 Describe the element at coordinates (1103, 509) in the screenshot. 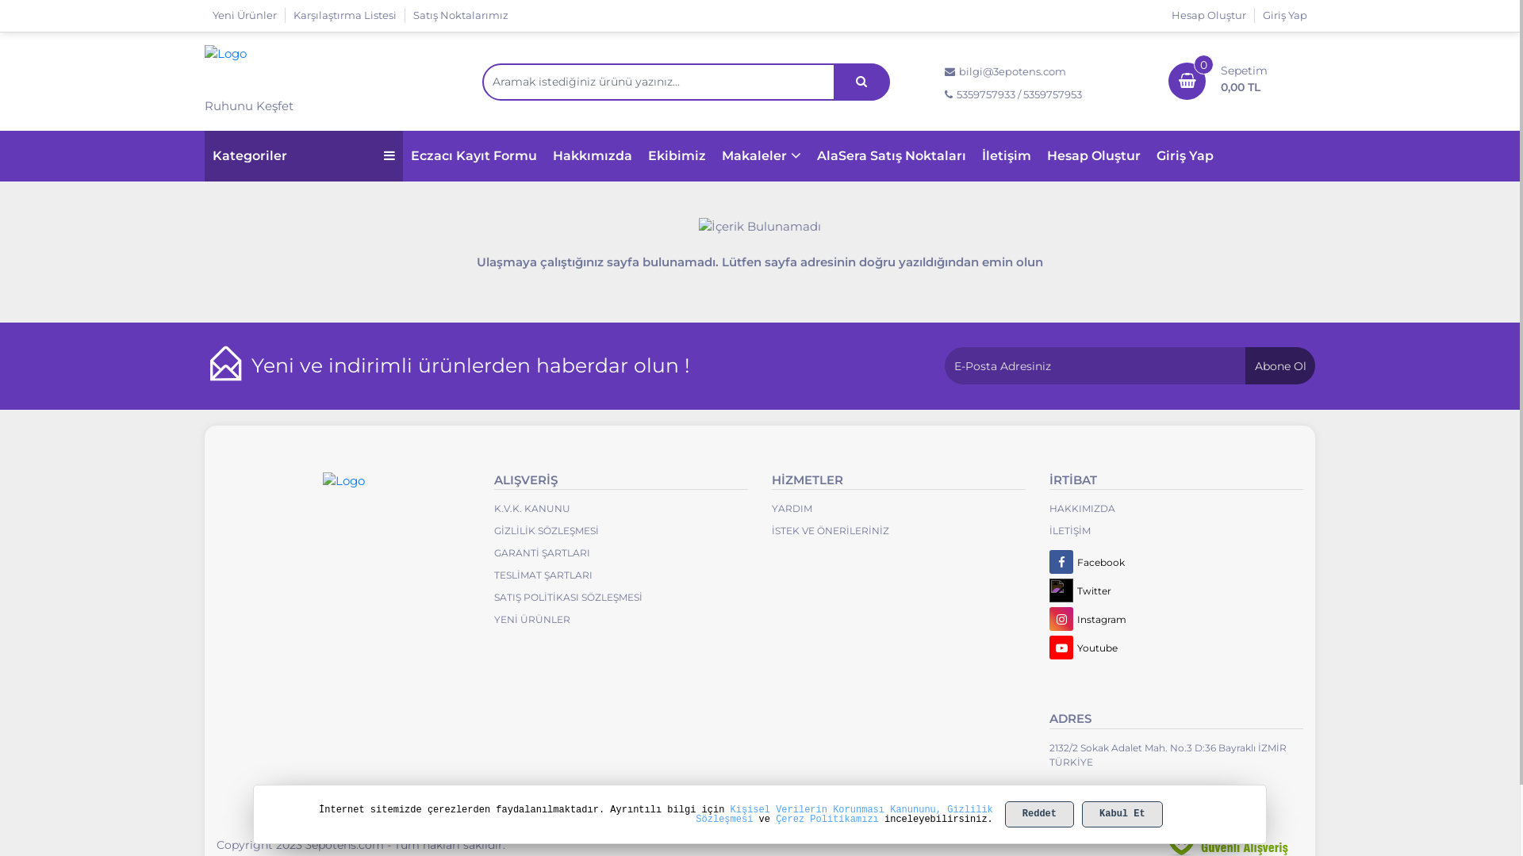

I see `HAKKIMIZDA` at that location.